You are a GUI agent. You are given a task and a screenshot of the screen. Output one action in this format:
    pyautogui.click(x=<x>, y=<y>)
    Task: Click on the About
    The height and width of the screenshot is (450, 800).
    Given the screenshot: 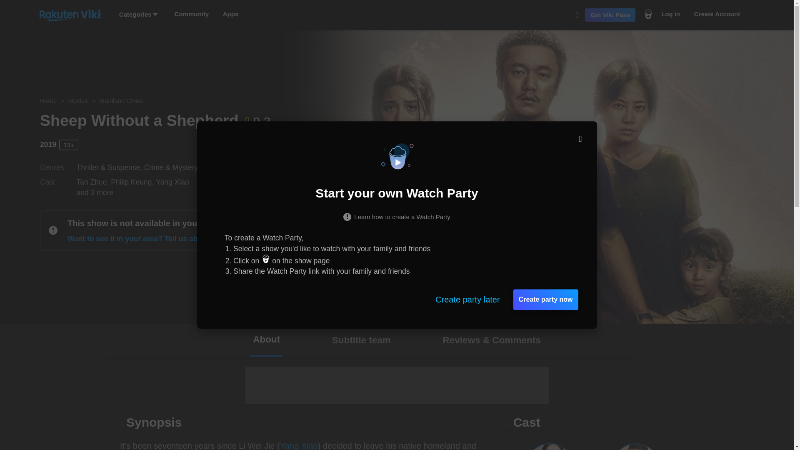 What is the action you would take?
    pyautogui.click(x=266, y=340)
    